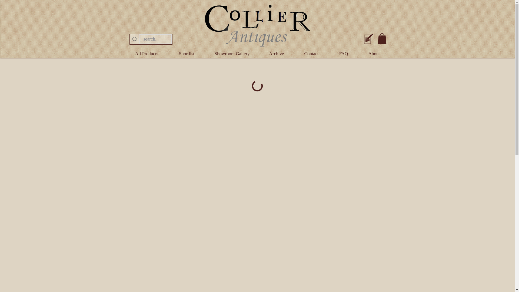 The image size is (519, 292). Describe the element at coordinates (147, 54) in the screenshot. I see `All Products` at that location.